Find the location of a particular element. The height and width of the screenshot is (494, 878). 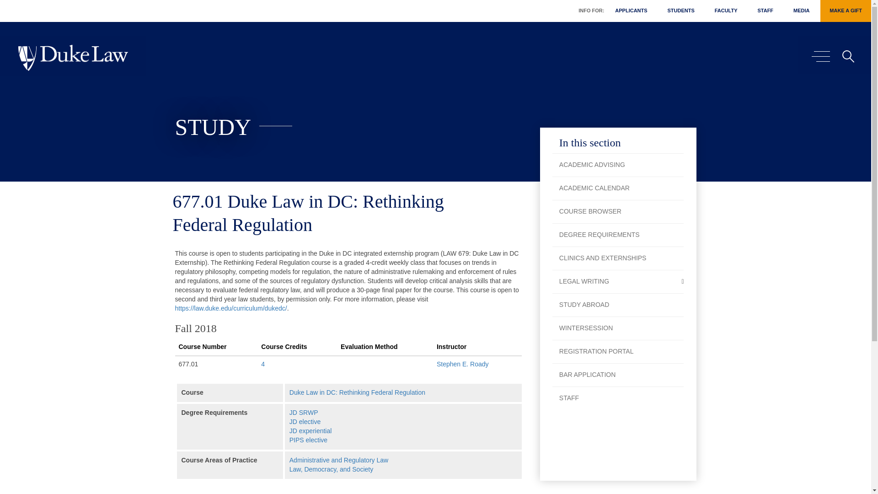

Course Browser is located at coordinates (618, 211).